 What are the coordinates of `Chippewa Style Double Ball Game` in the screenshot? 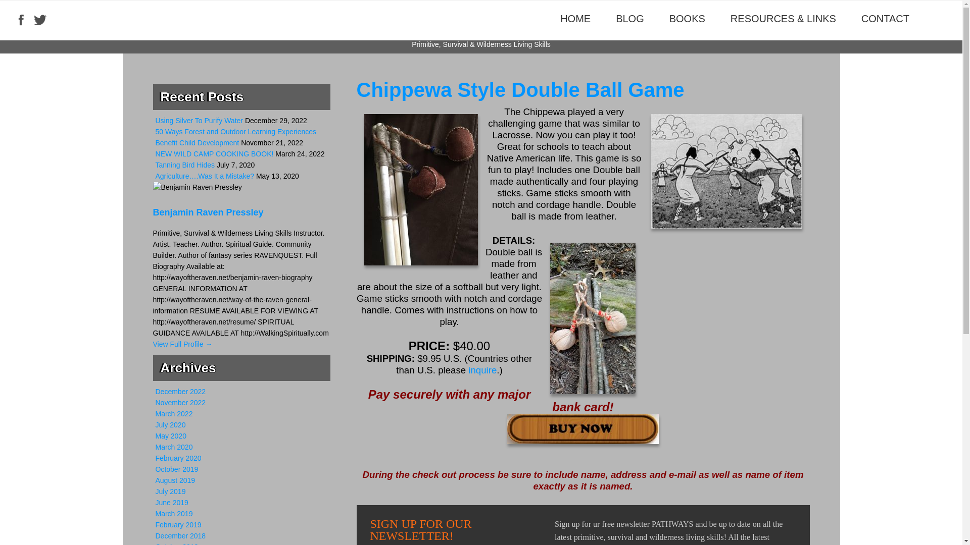 It's located at (520, 89).